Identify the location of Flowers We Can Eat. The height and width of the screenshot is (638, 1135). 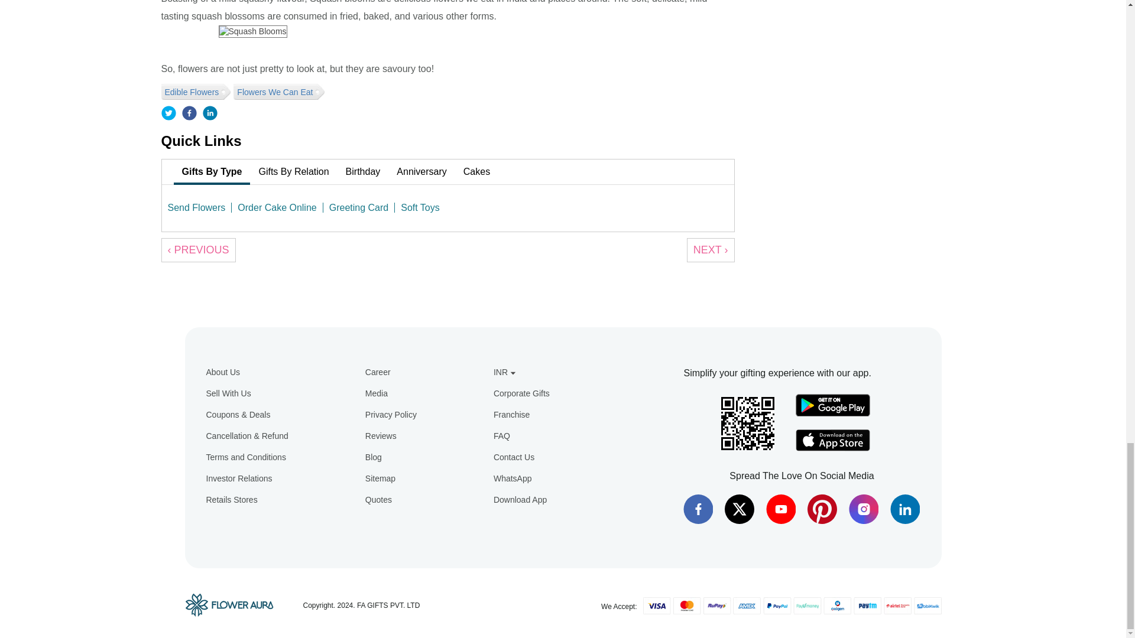
(276, 91).